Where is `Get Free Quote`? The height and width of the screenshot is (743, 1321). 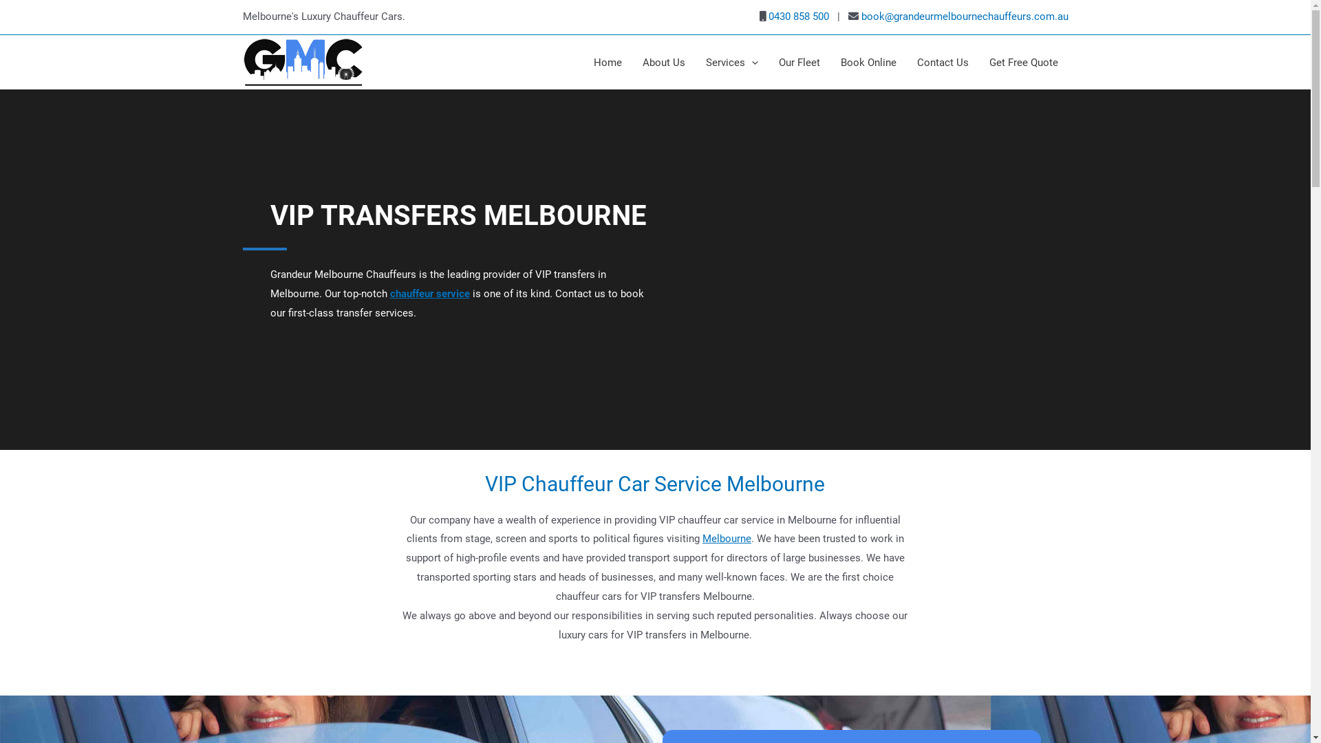 Get Free Quote is located at coordinates (1023, 63).